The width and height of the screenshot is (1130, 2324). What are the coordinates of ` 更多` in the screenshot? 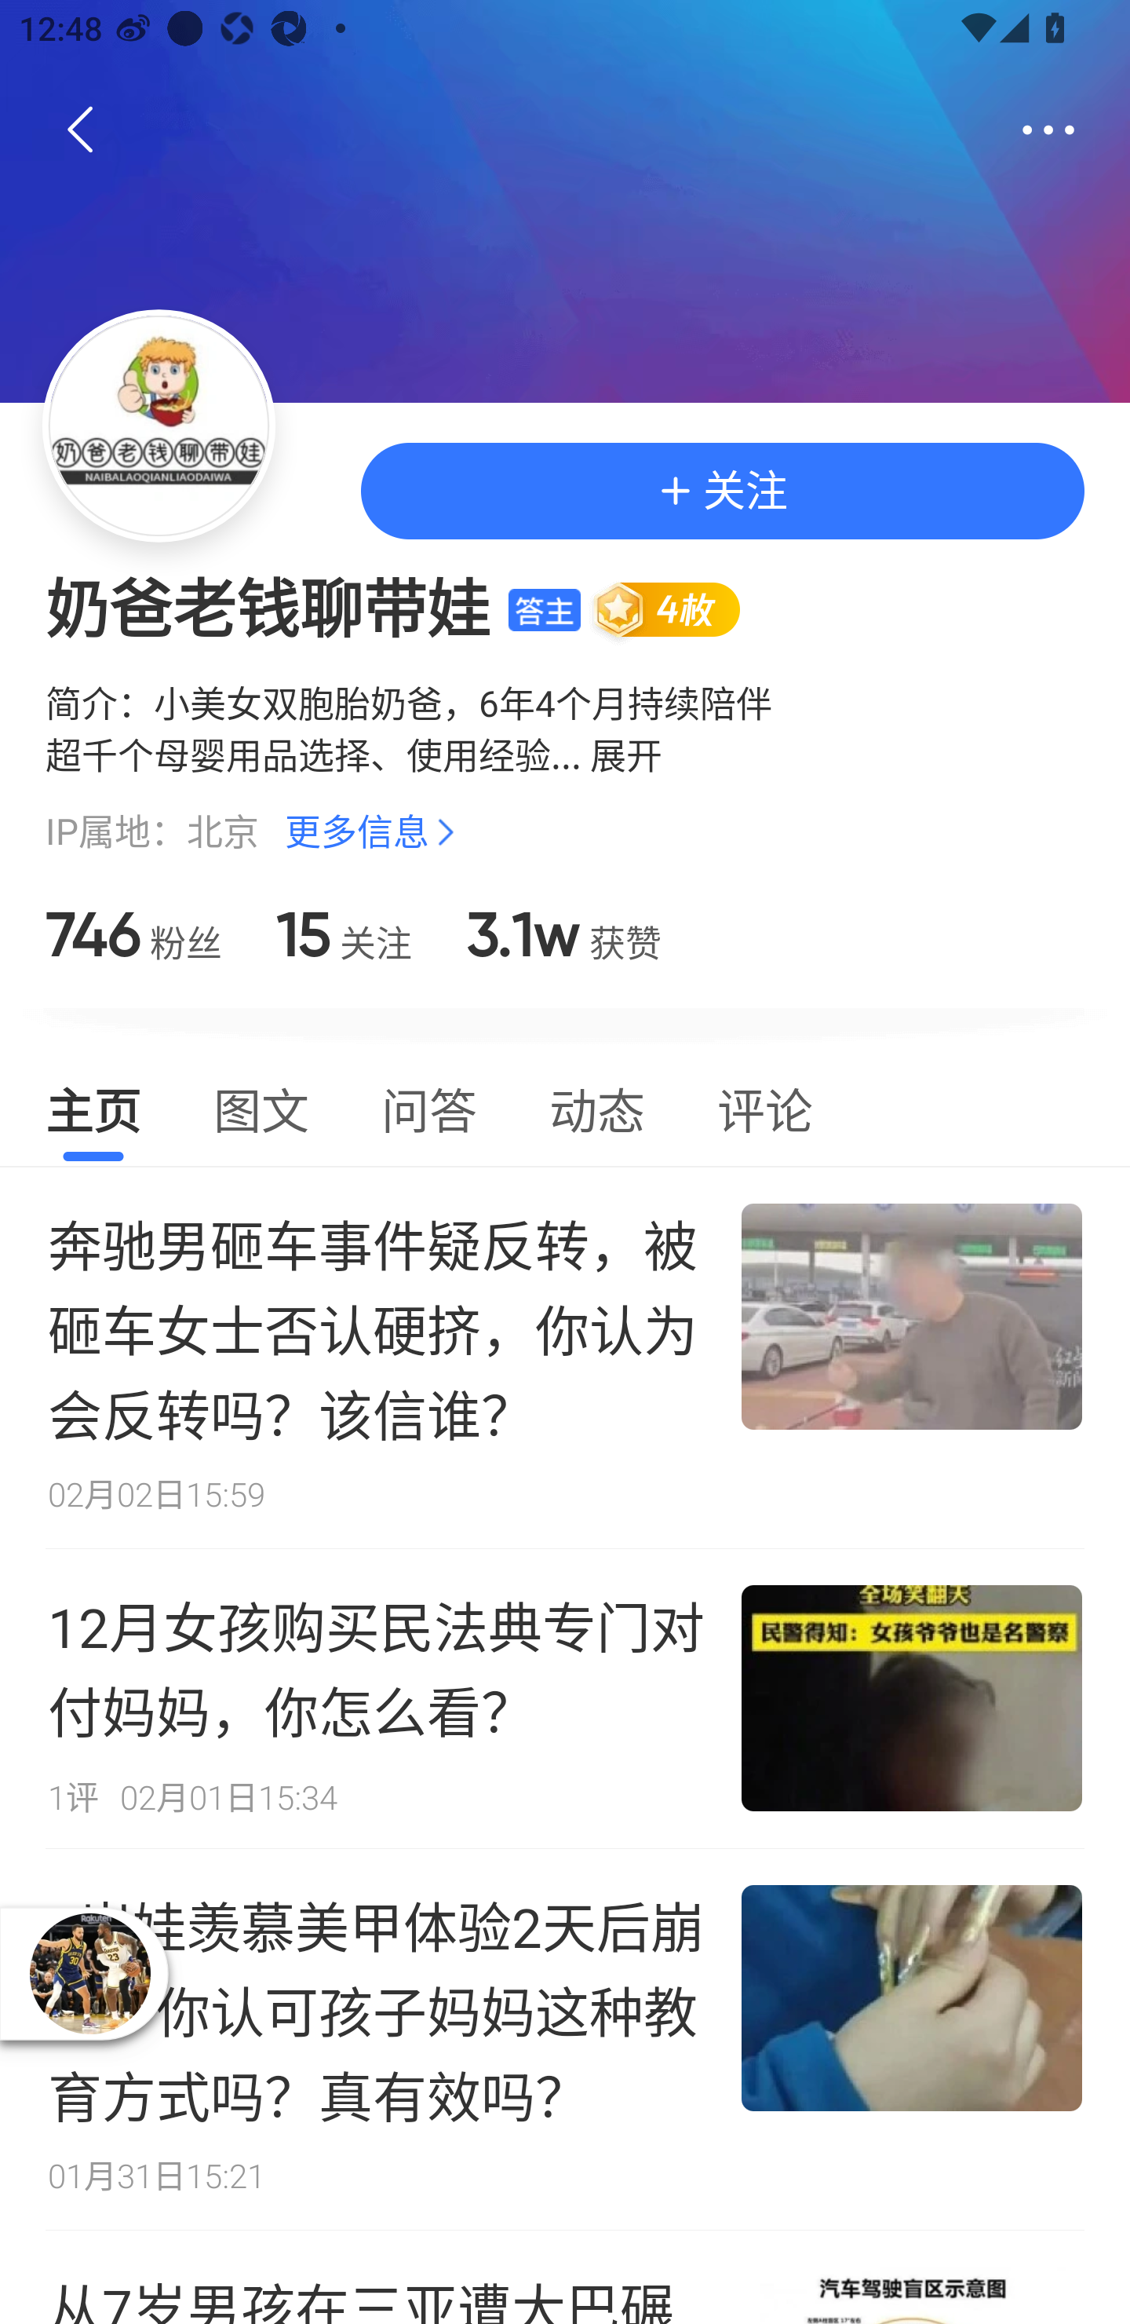 It's located at (1048, 130).